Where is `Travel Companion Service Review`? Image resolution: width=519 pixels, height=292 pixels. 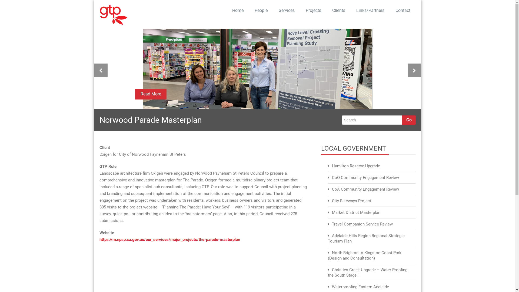 Travel Companion Service Review is located at coordinates (362, 224).